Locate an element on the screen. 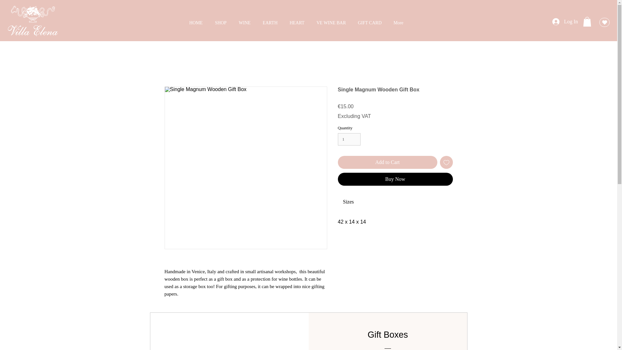  EARTH is located at coordinates (270, 20).